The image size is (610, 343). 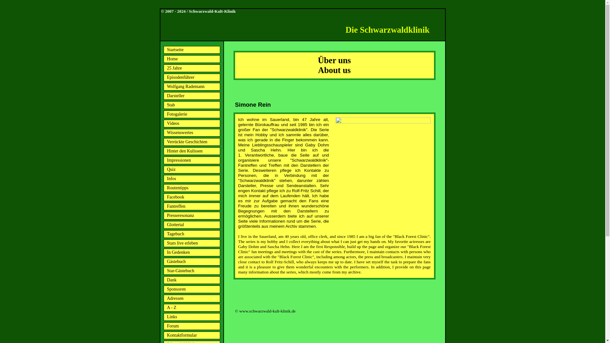 I want to click on Sponsoren, so click(x=191, y=289).